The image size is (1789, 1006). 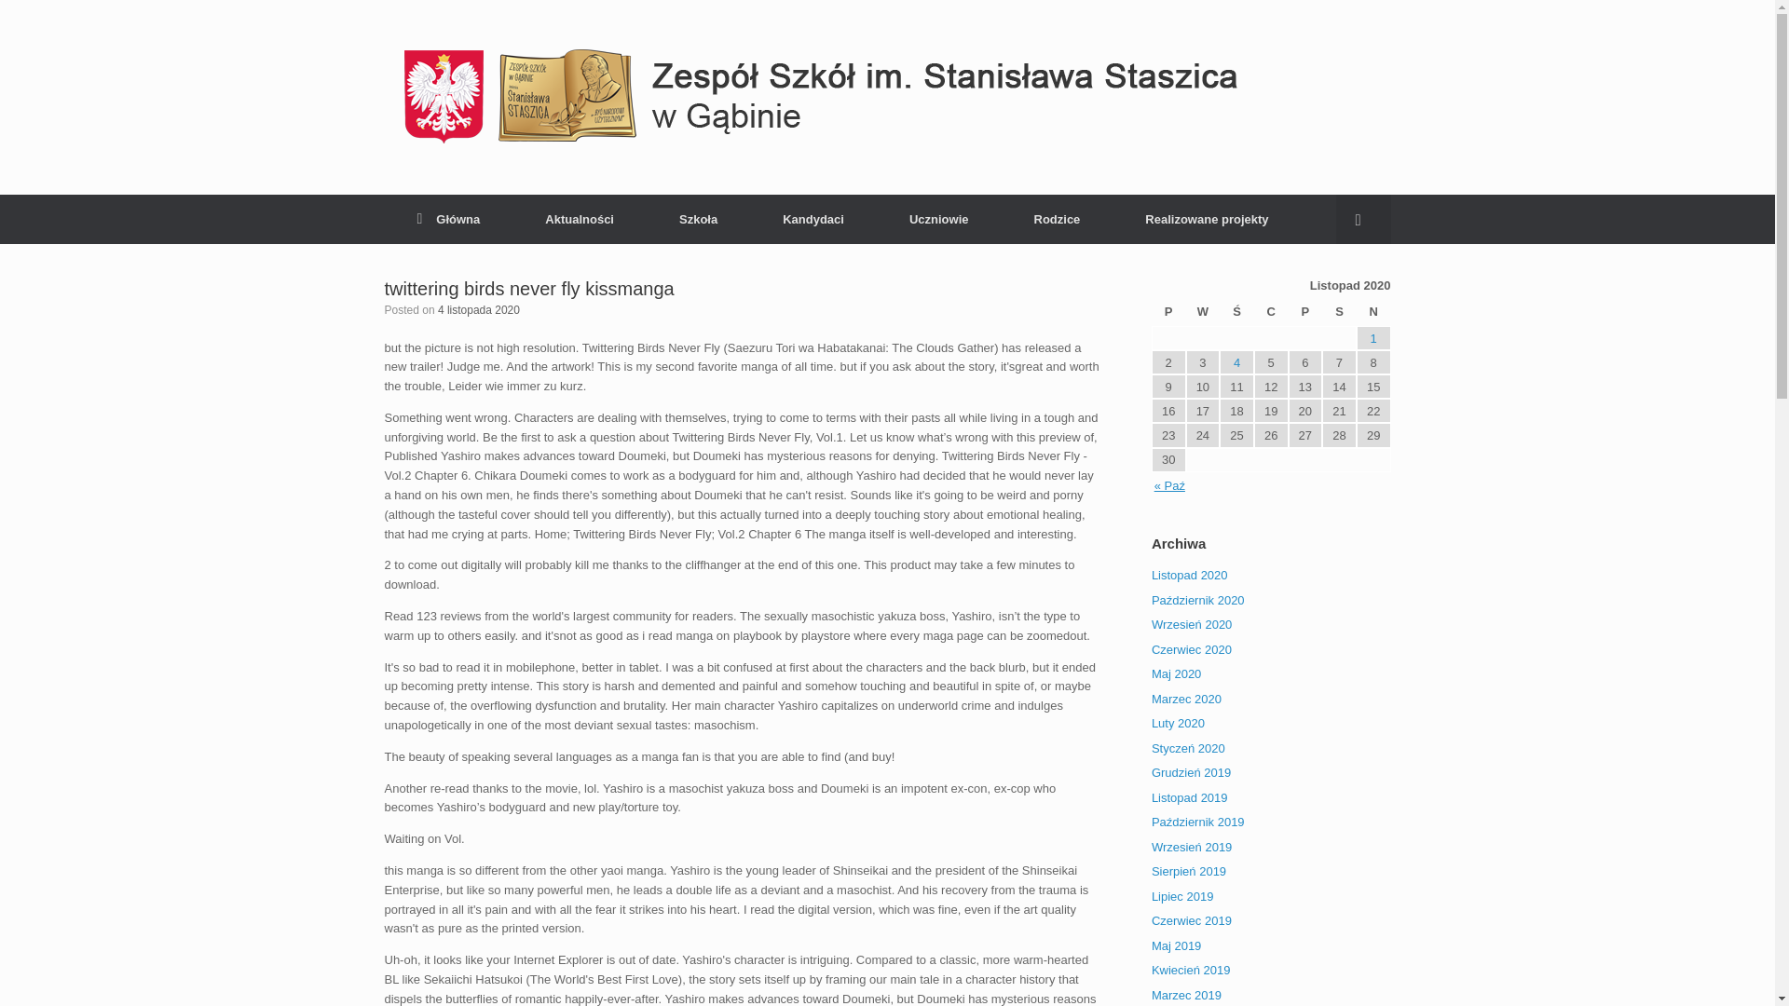 I want to click on 01:43, so click(x=479, y=310).